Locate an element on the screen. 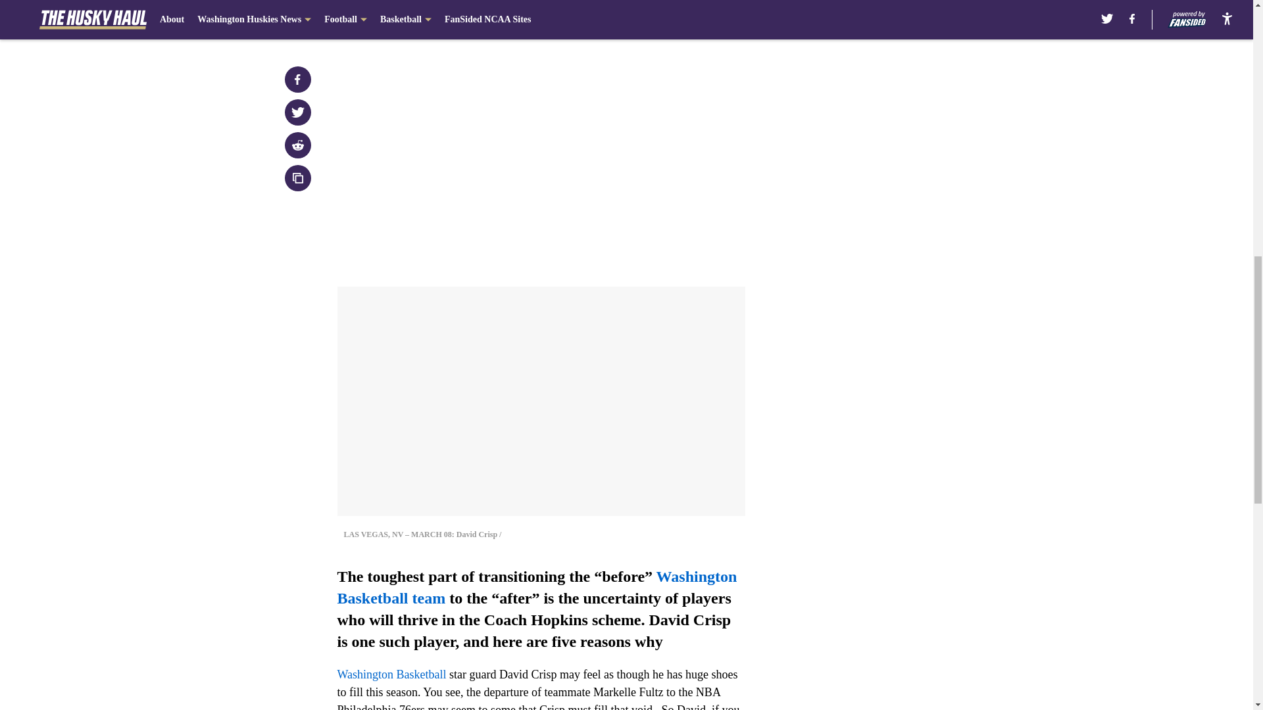  Washington Basketball is located at coordinates (391, 674).